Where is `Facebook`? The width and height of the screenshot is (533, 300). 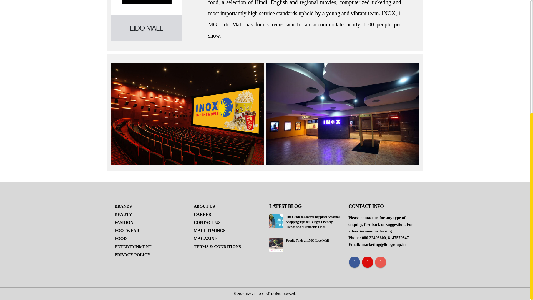 Facebook is located at coordinates (355, 262).